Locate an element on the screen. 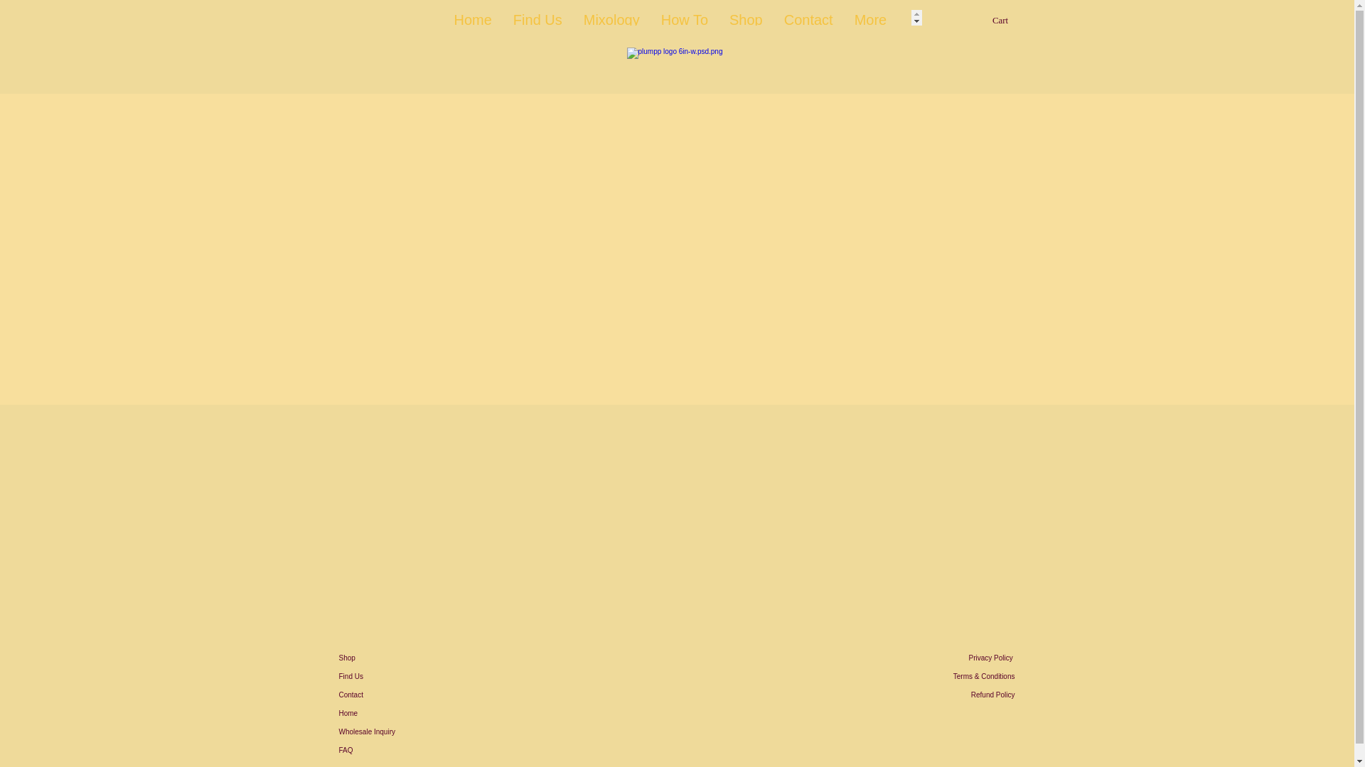  Mixology is located at coordinates (611, 17).